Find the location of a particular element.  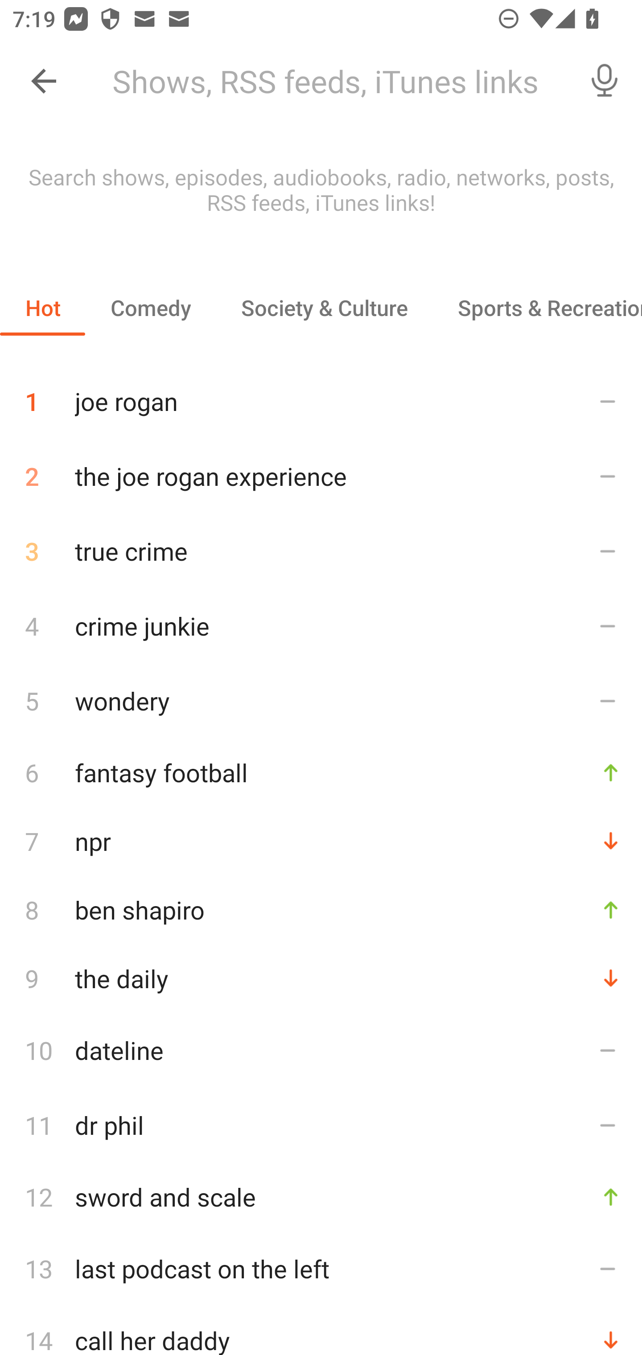

7 npr is located at coordinates (321, 841).